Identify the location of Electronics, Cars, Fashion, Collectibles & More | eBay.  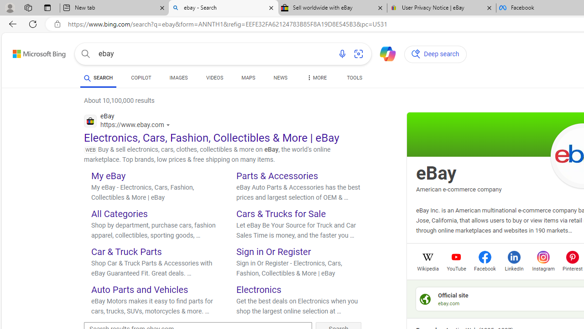
(212, 138).